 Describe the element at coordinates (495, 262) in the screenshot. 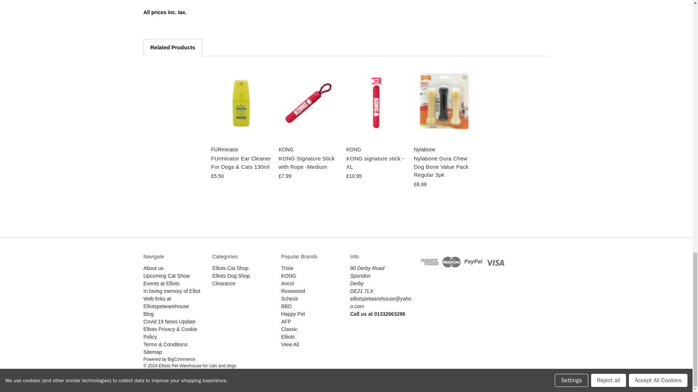

I see `Visa` at that location.